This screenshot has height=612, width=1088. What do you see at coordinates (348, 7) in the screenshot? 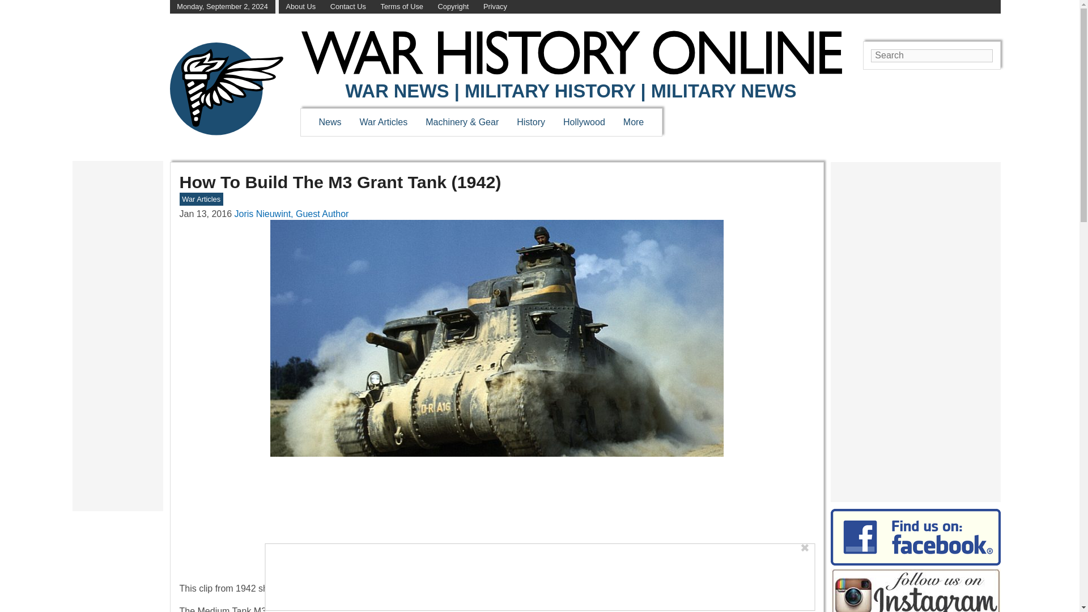
I see `Contact Us` at bounding box center [348, 7].